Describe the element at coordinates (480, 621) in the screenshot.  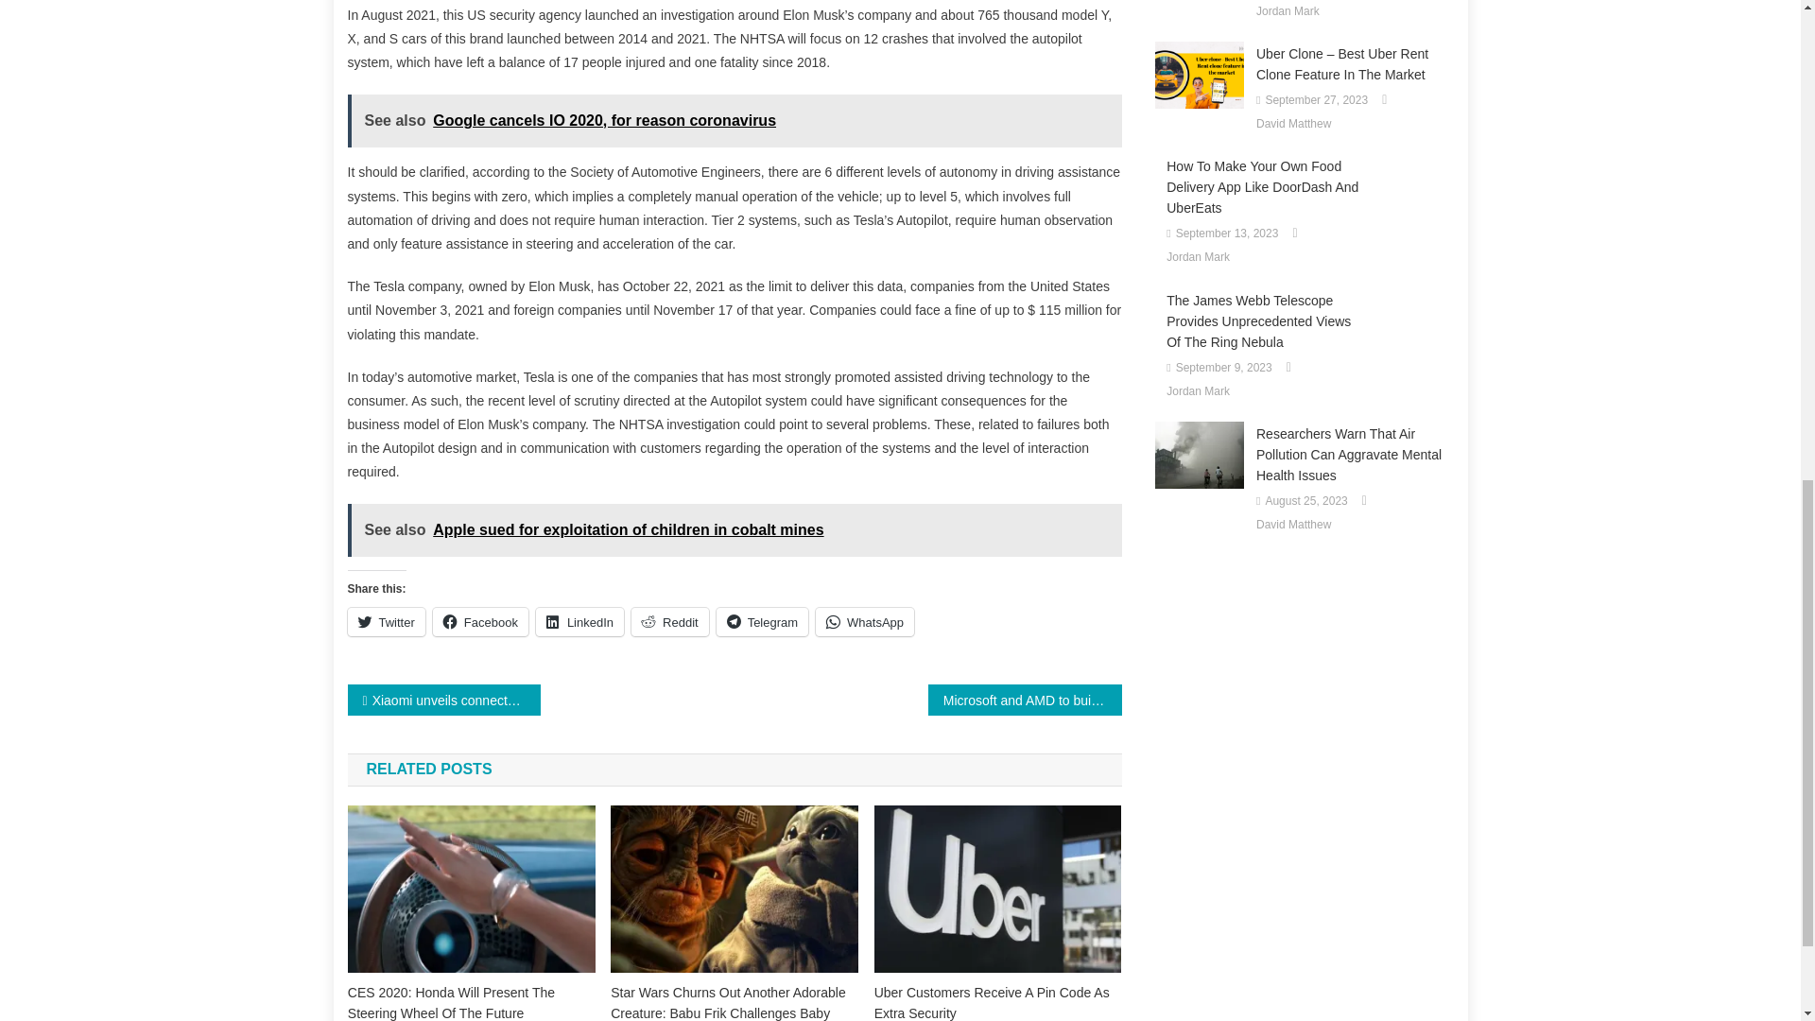
I see `Facebook` at that location.